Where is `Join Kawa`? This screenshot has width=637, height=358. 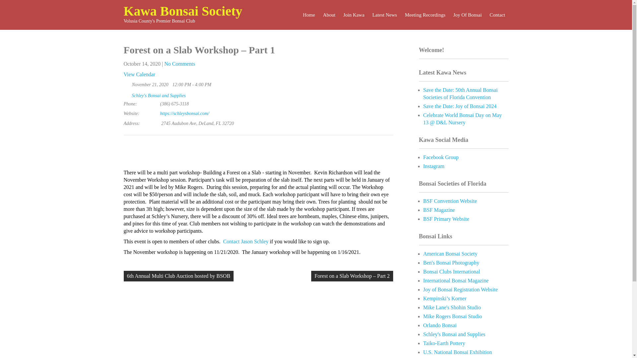 Join Kawa is located at coordinates (354, 15).